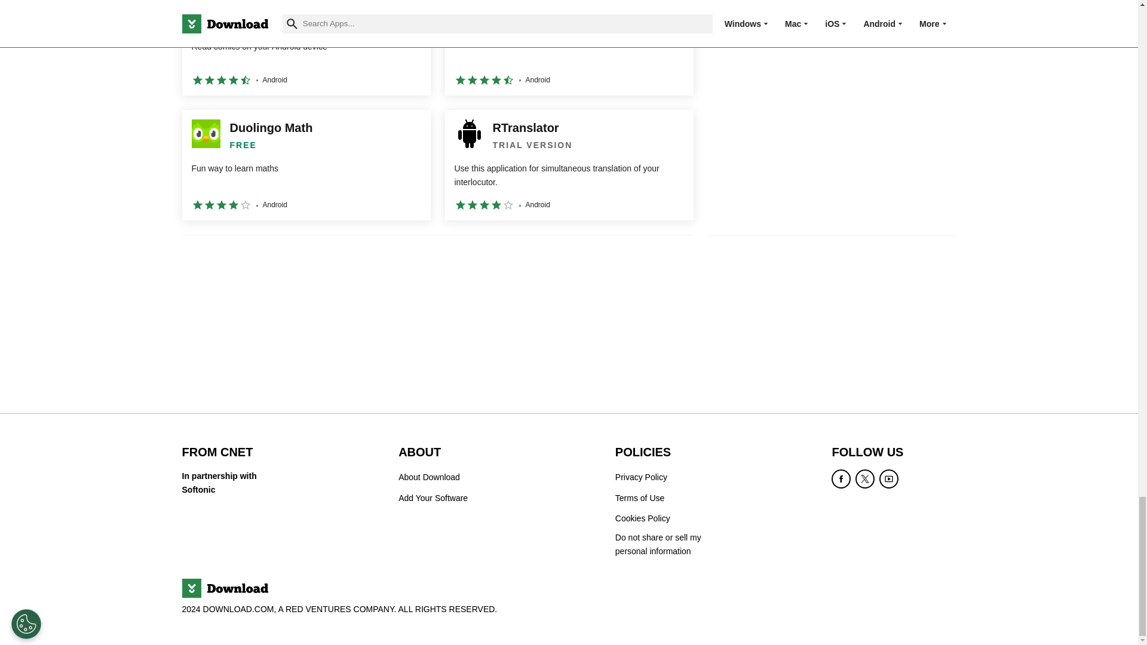 This screenshot has height=645, width=1147. I want to click on Become a Facebook fan of Download.com, so click(841, 479).